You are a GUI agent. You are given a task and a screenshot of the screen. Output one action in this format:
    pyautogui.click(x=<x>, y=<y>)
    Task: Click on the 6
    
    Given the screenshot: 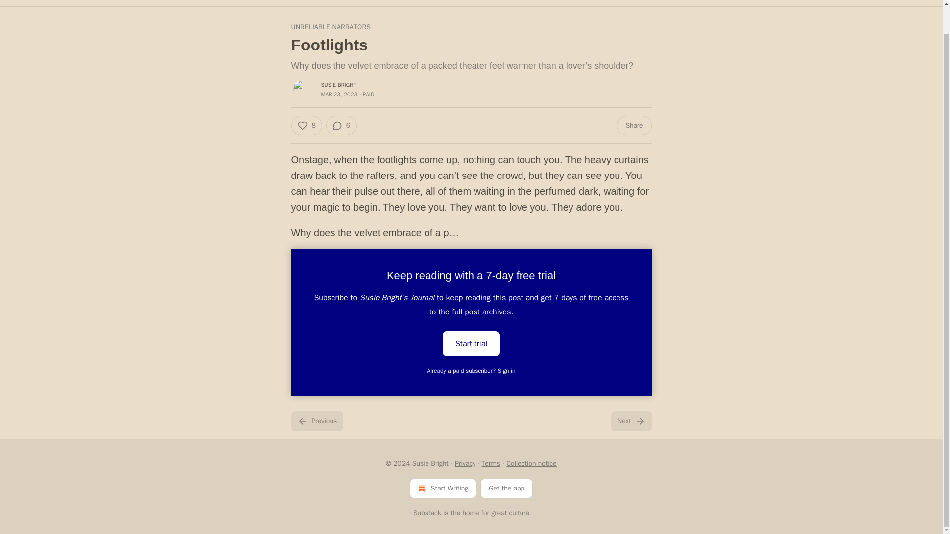 What is the action you would take?
    pyautogui.click(x=341, y=126)
    